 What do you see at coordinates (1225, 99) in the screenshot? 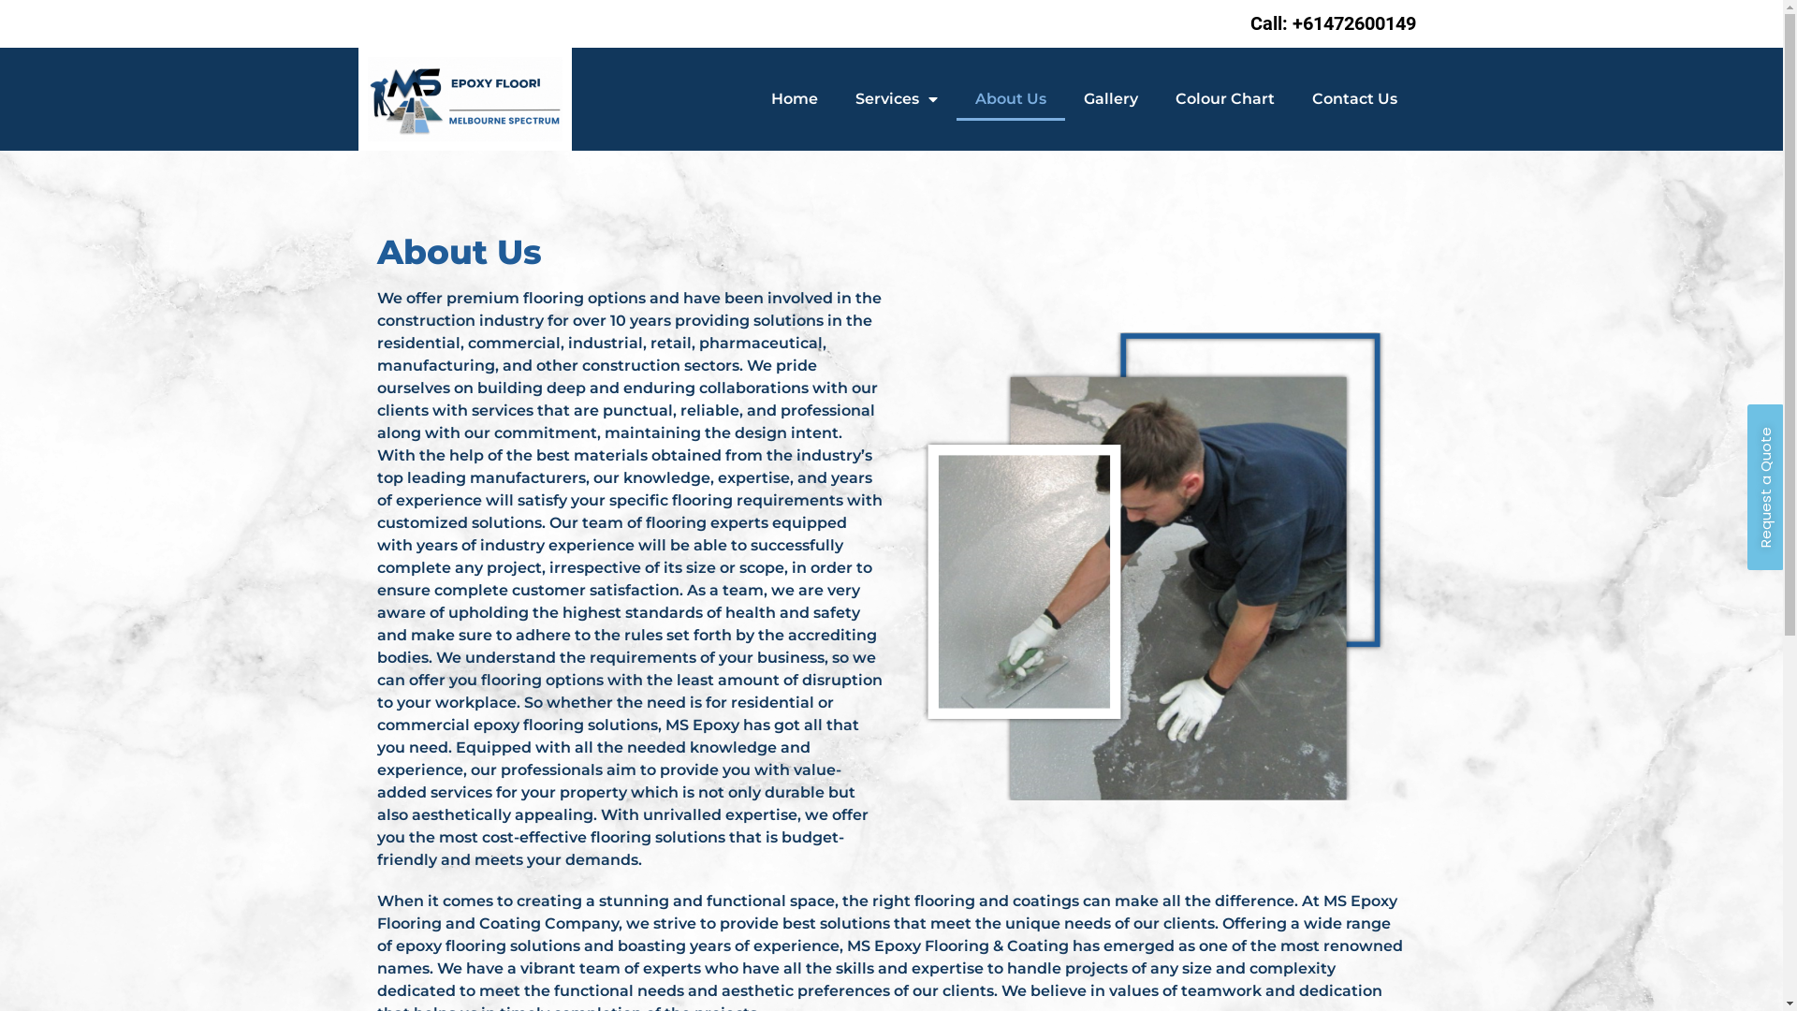
I see `Colour Chart` at bounding box center [1225, 99].